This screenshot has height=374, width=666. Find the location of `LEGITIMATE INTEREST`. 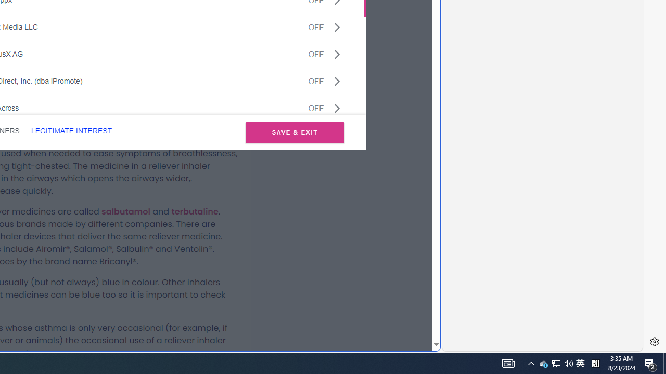

LEGITIMATE INTEREST is located at coordinates (71, 131).